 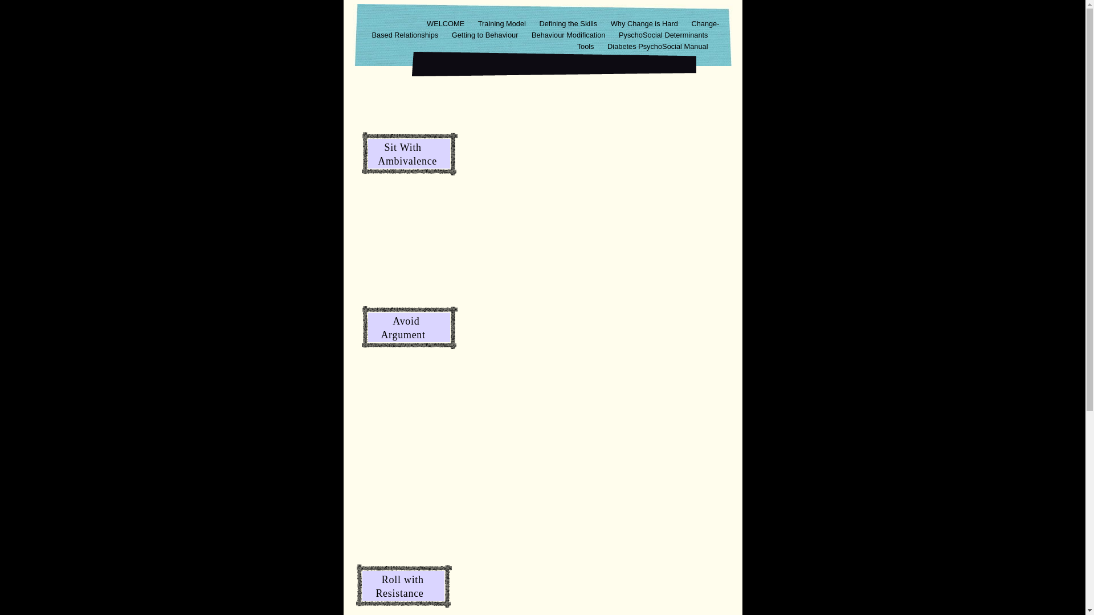 I want to click on Behaviour Modification, so click(x=570, y=35).